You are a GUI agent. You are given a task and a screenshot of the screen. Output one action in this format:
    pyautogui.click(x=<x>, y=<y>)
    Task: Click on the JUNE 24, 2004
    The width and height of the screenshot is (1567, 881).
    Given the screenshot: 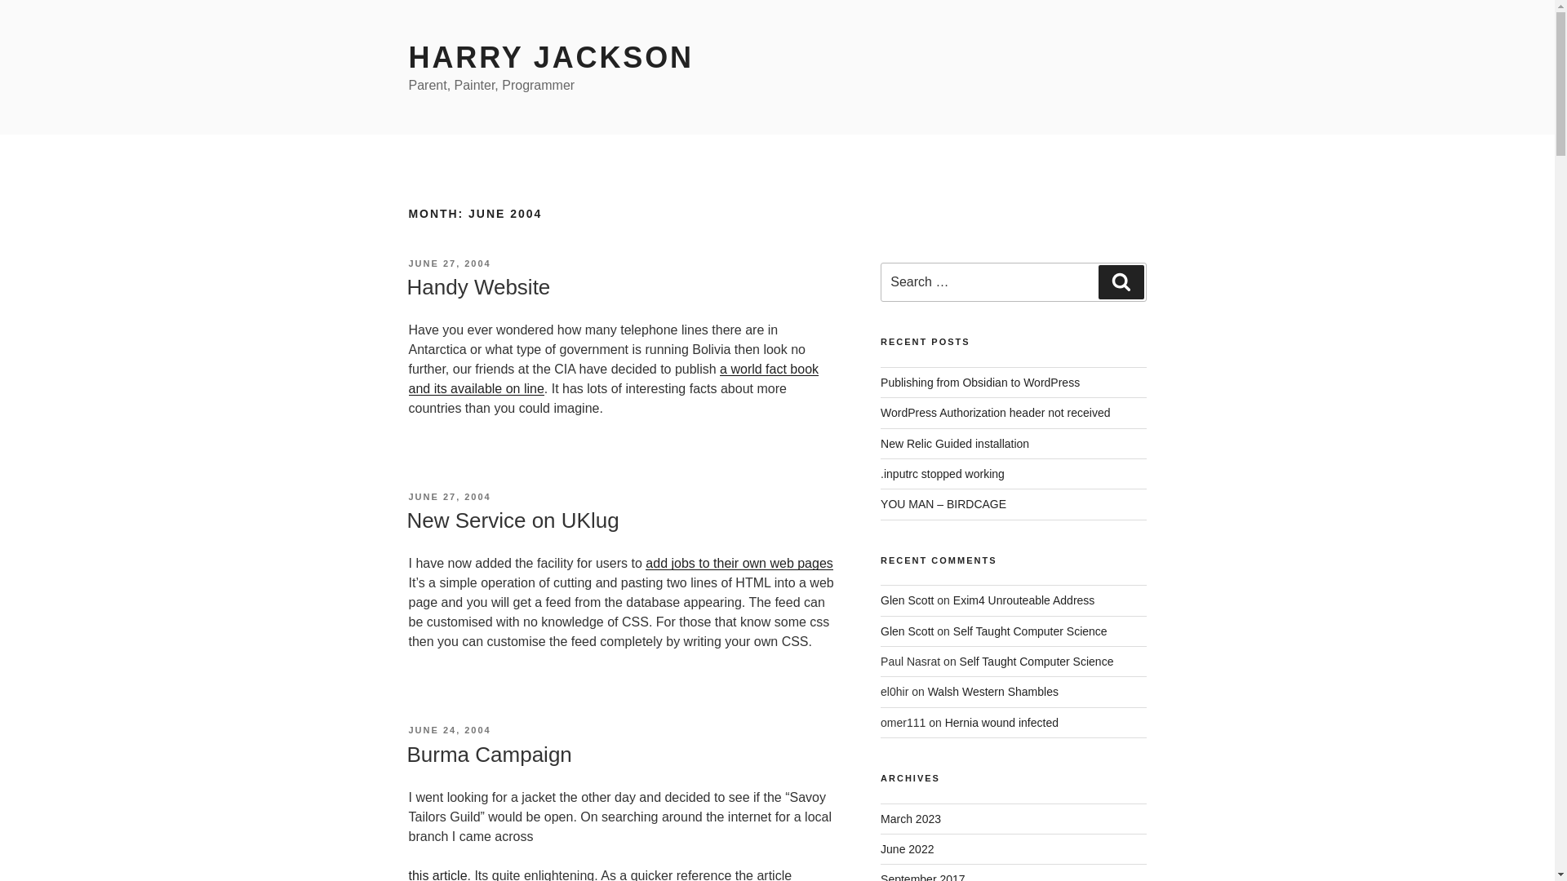 What is the action you would take?
    pyautogui.click(x=449, y=729)
    